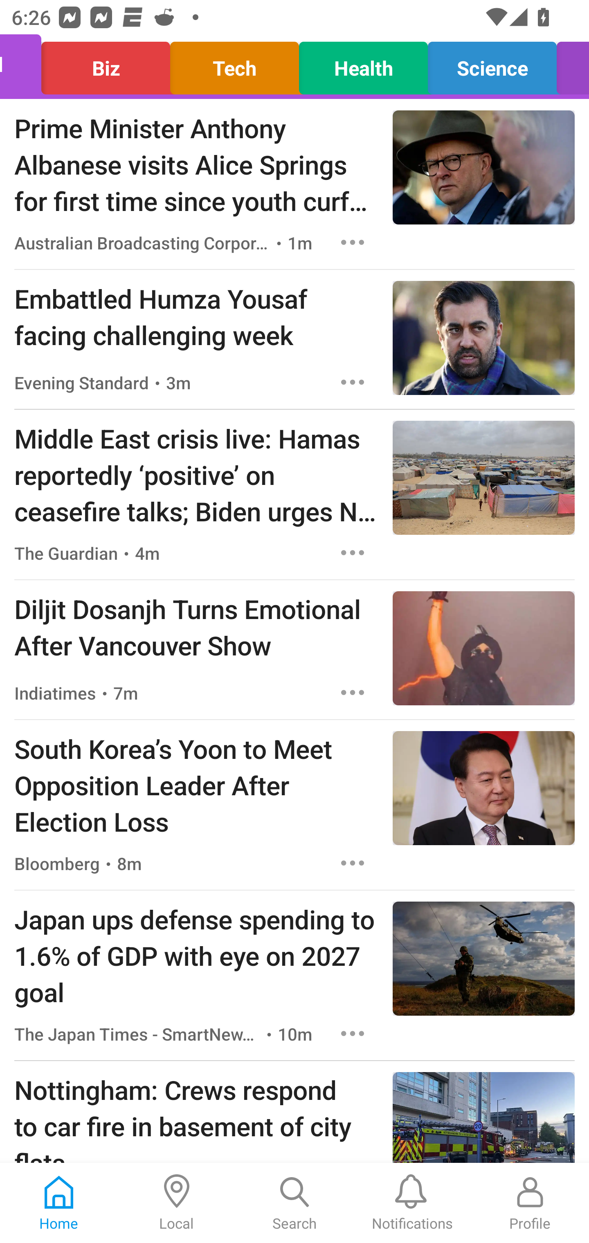 Image resolution: width=589 pixels, height=1243 pixels. I want to click on Options, so click(353, 553).